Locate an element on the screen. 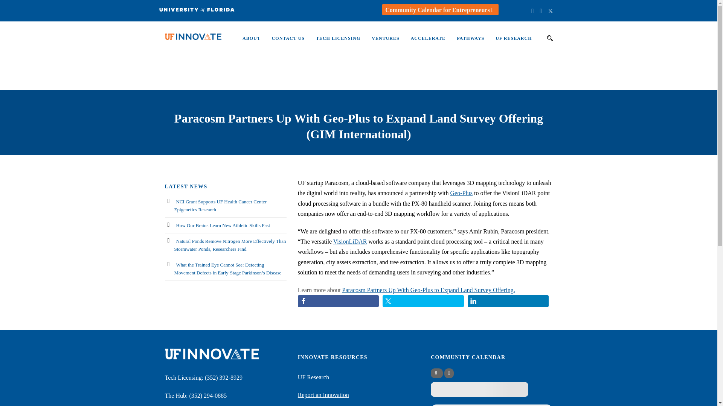  Accelerate is located at coordinates (423, 42).